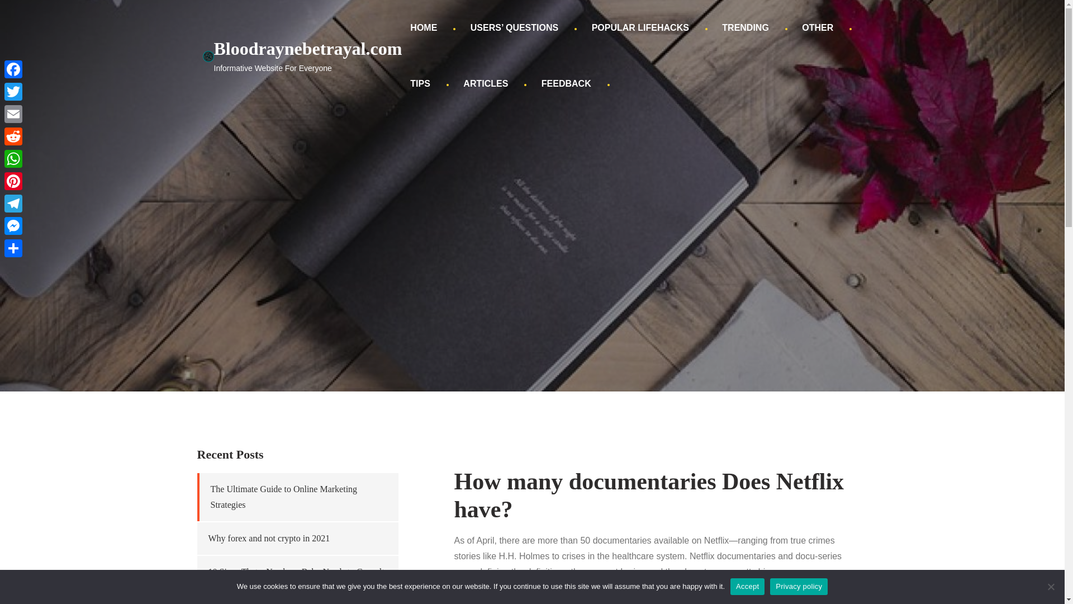 The image size is (1073, 604). What do you see at coordinates (13, 158) in the screenshot?
I see `WhatsApp` at bounding box center [13, 158].